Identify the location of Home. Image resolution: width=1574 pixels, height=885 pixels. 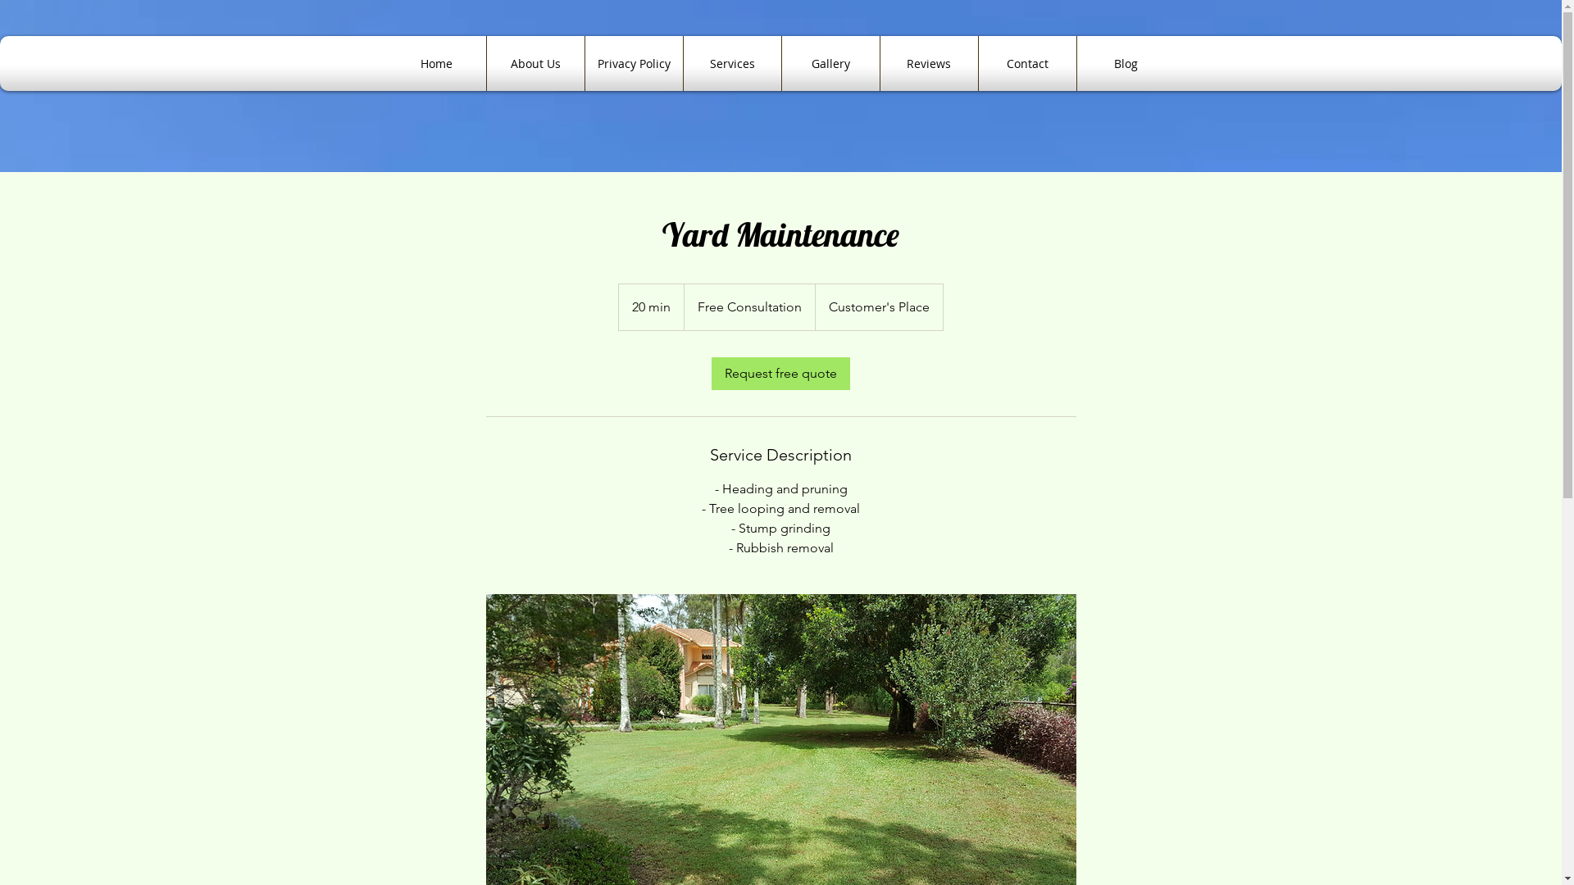
(437, 64).